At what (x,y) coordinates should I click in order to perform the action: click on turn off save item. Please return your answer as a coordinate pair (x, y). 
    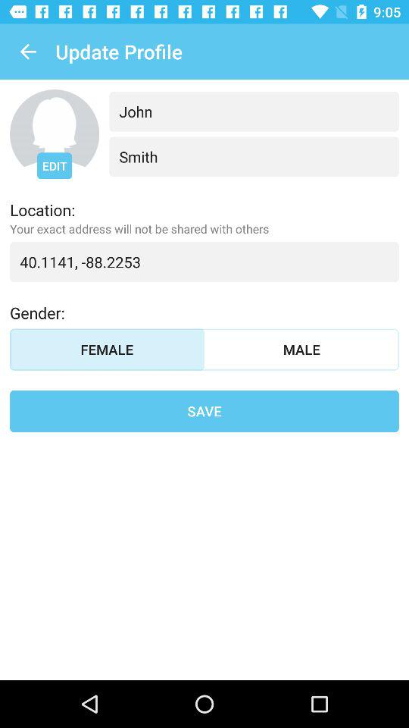
    Looking at the image, I should click on (204, 411).